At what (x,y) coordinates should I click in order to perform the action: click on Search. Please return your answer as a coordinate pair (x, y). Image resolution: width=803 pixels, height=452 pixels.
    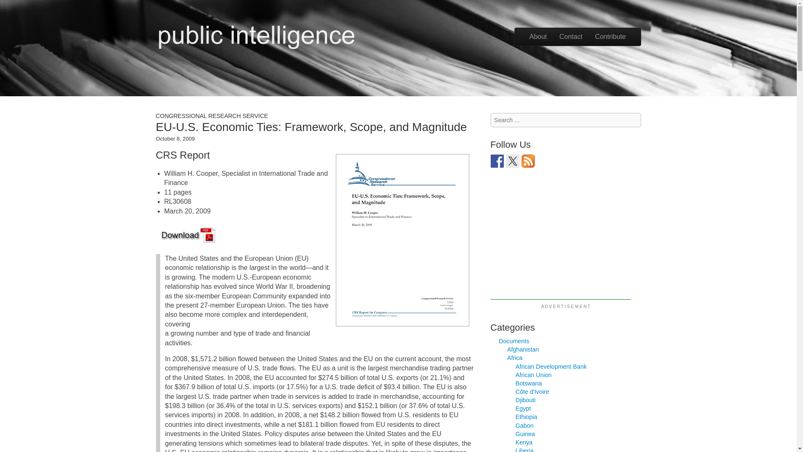
    Looking at the image, I should click on (15, 6).